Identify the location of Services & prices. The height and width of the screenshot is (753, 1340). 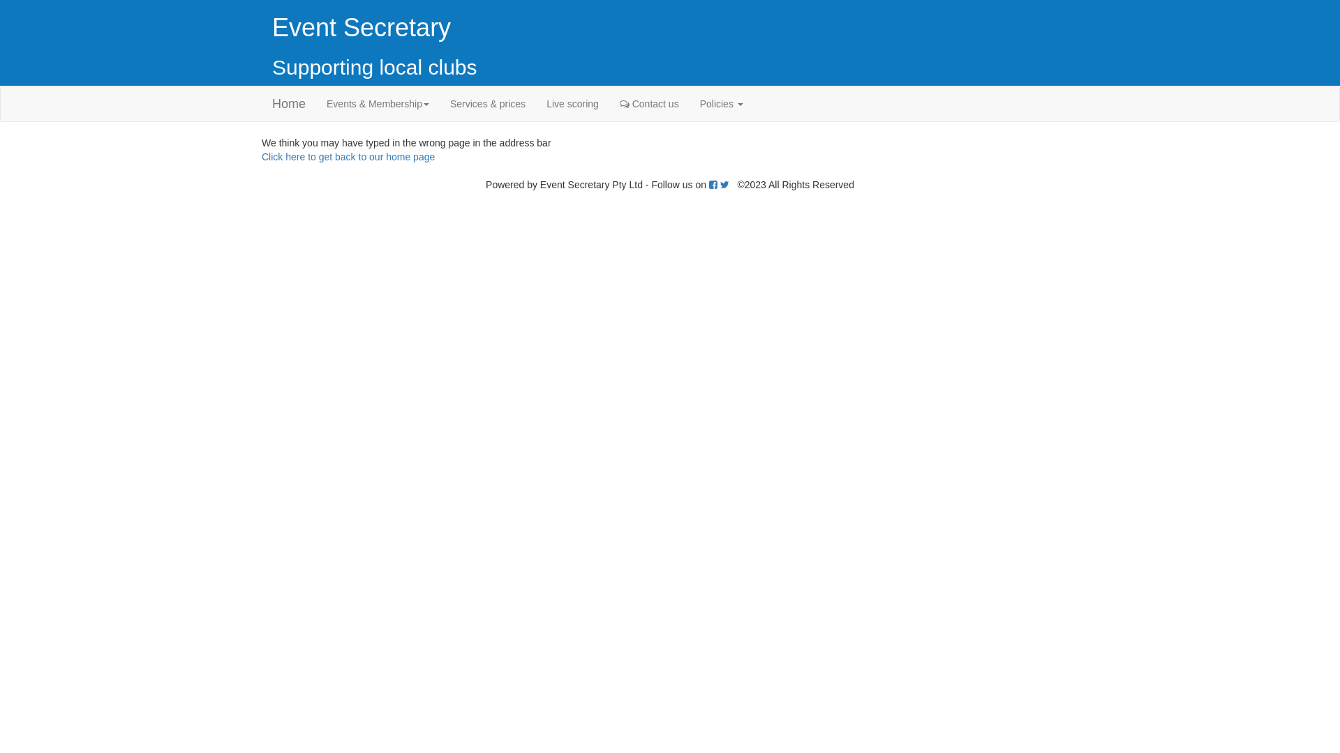
(488, 104).